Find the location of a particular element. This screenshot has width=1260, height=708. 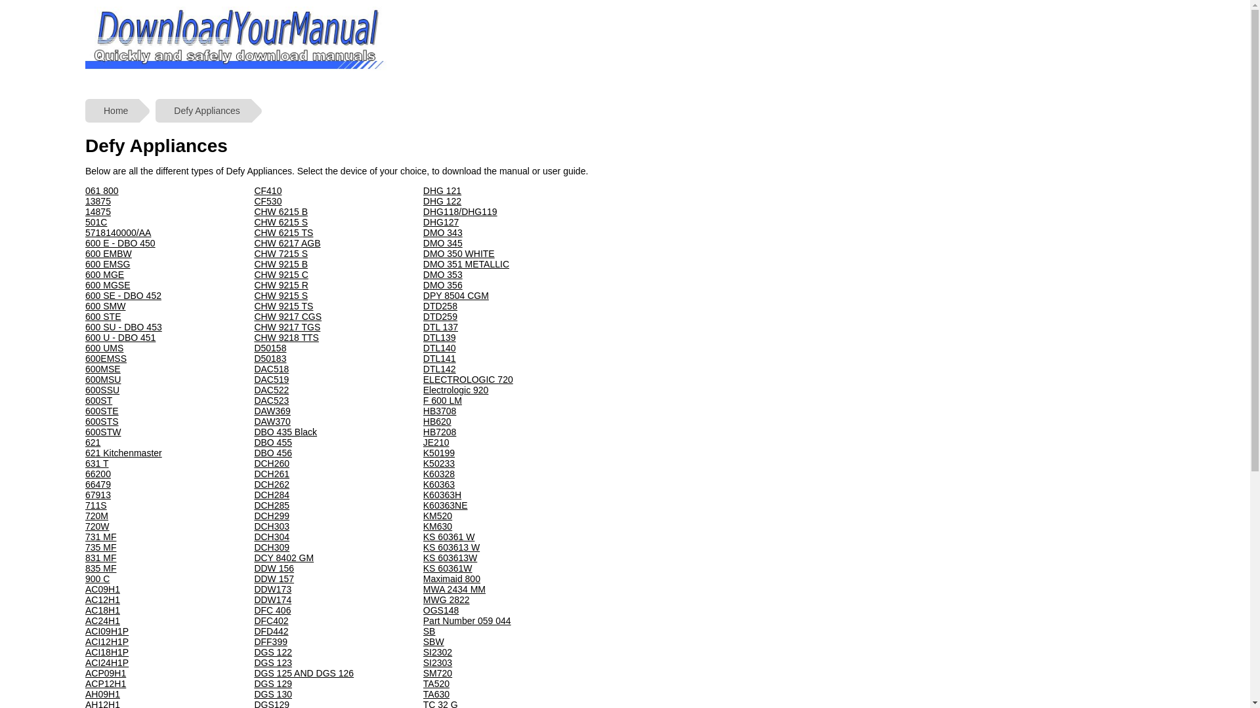

67913 is located at coordinates (98, 495).